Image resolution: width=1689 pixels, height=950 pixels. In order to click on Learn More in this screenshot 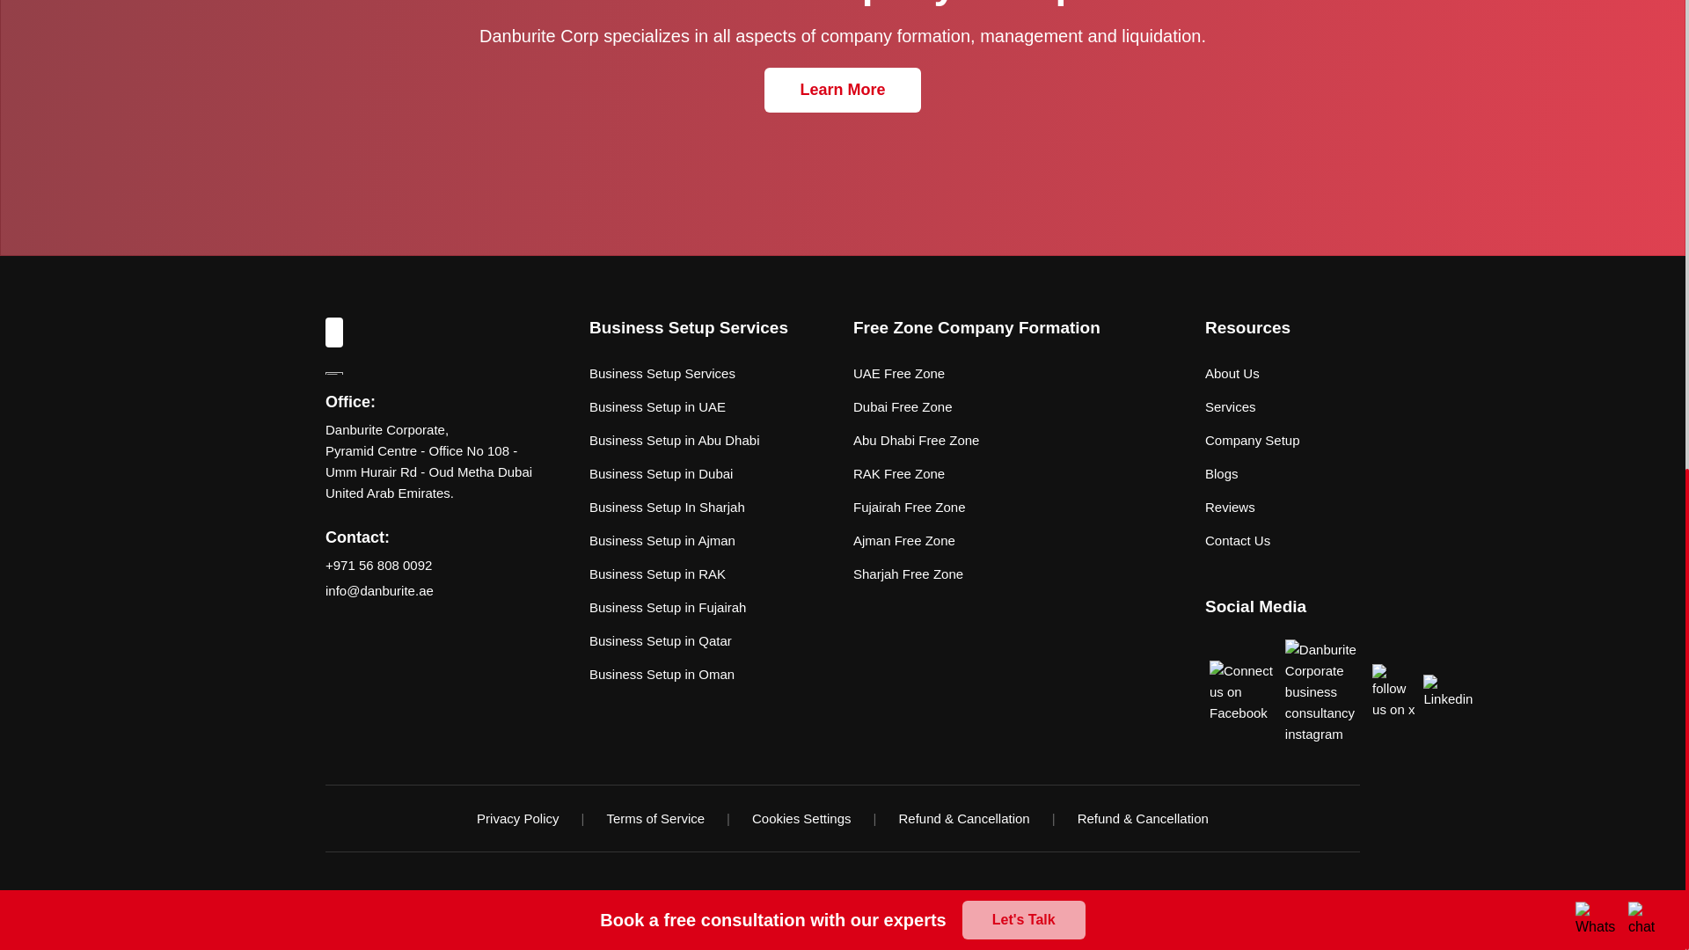, I will do `click(843, 90)`.